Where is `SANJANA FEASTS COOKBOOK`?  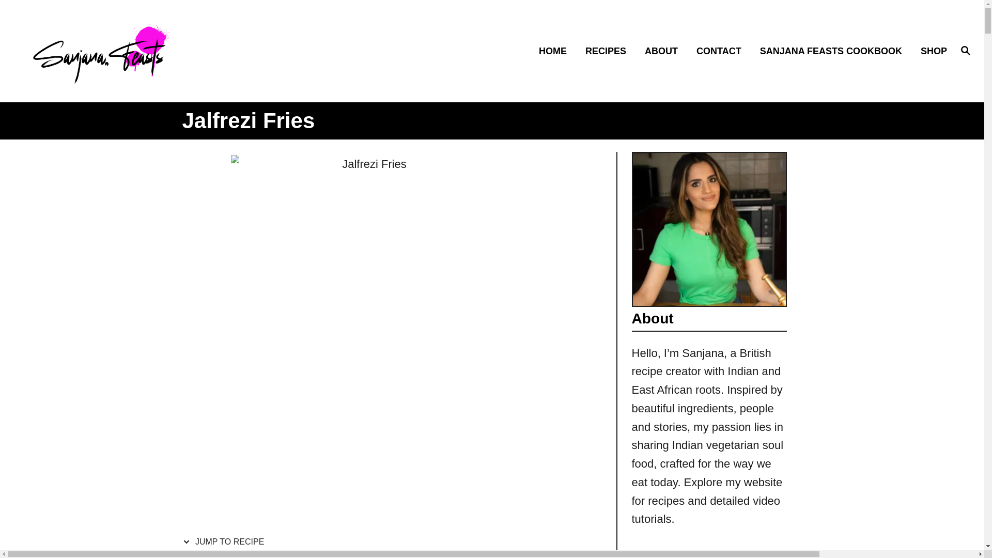
SANJANA FEASTS COOKBOOK is located at coordinates (834, 52).